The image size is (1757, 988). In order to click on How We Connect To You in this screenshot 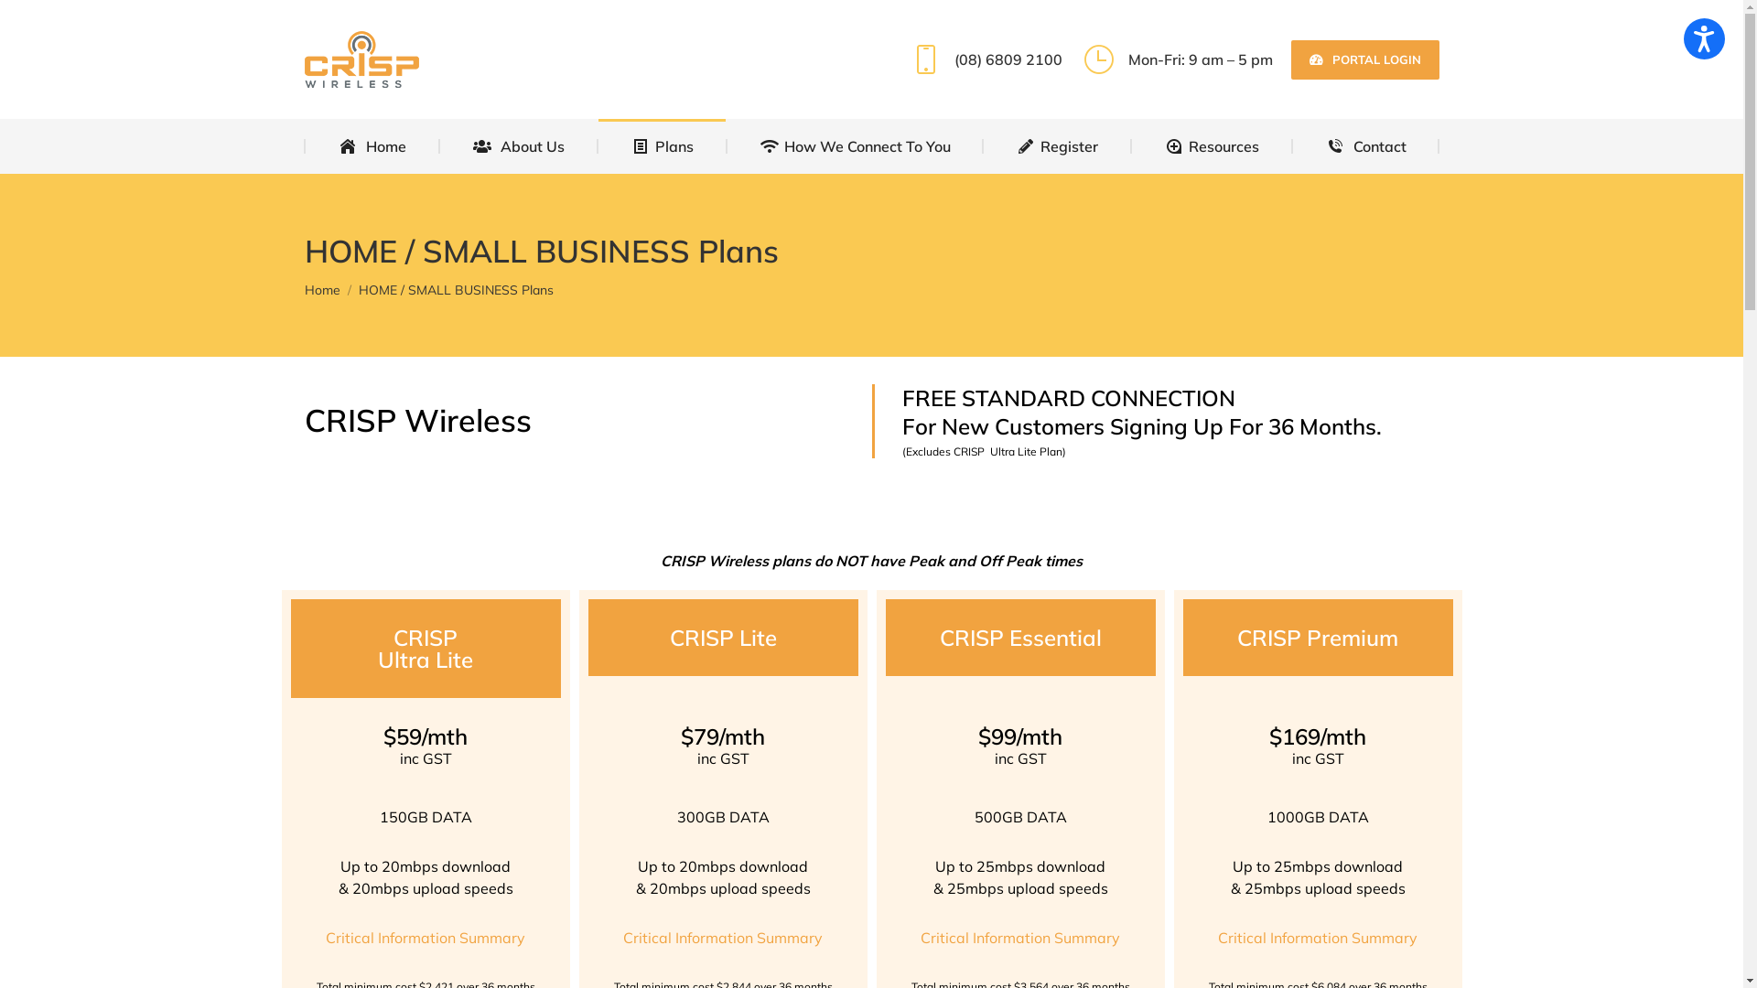, I will do `click(855, 146)`.